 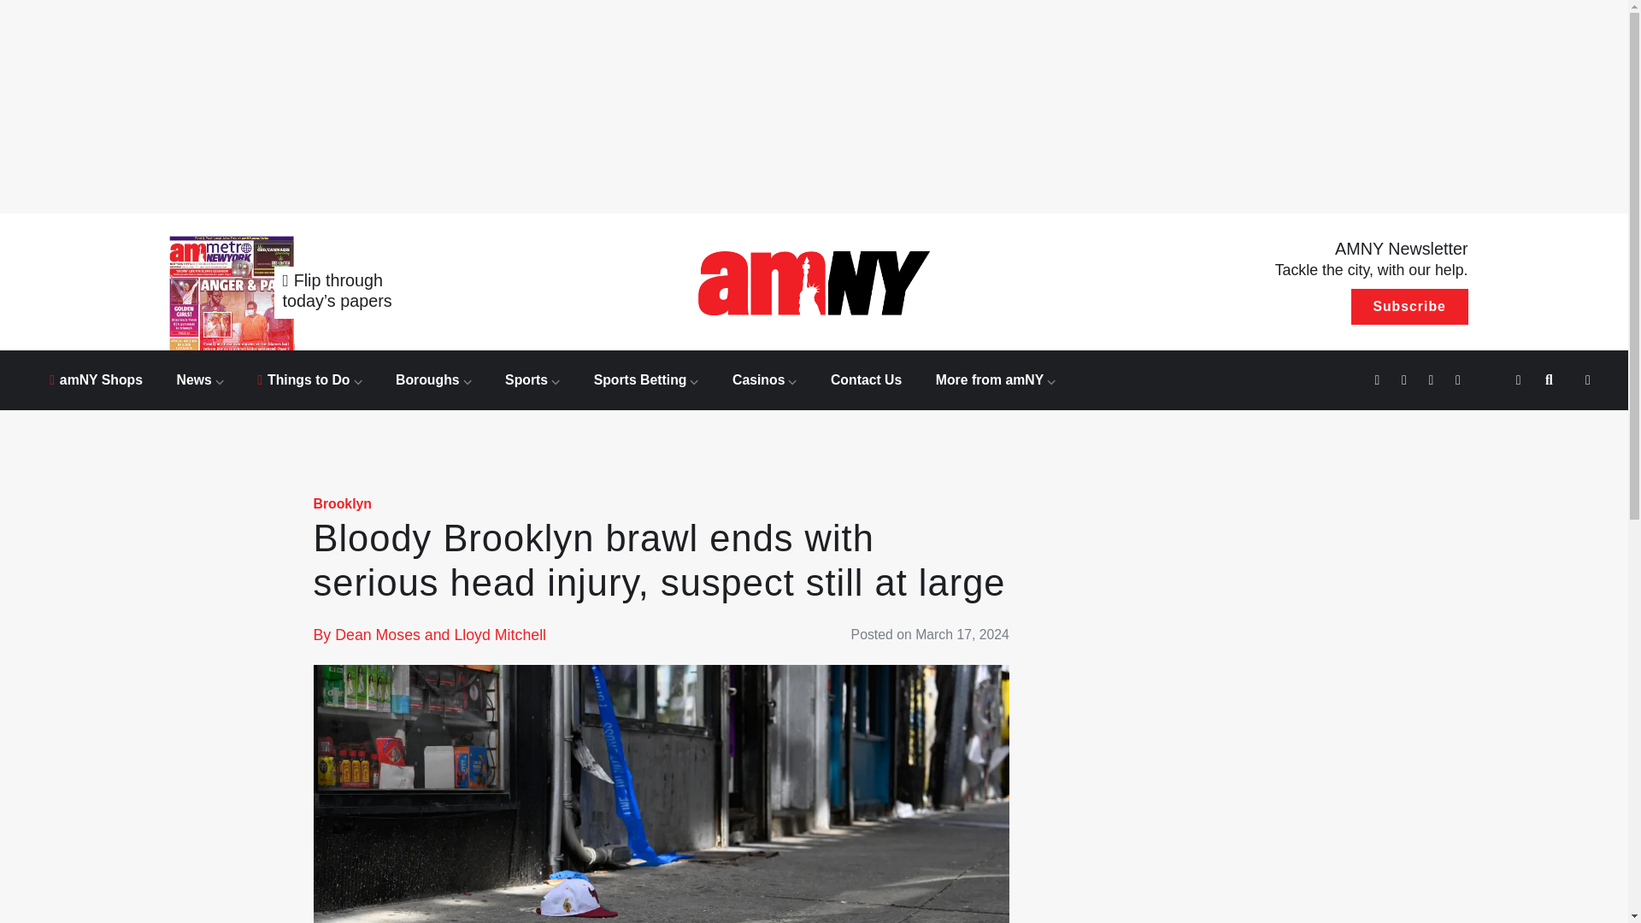 I want to click on Boroughs, so click(x=433, y=379).